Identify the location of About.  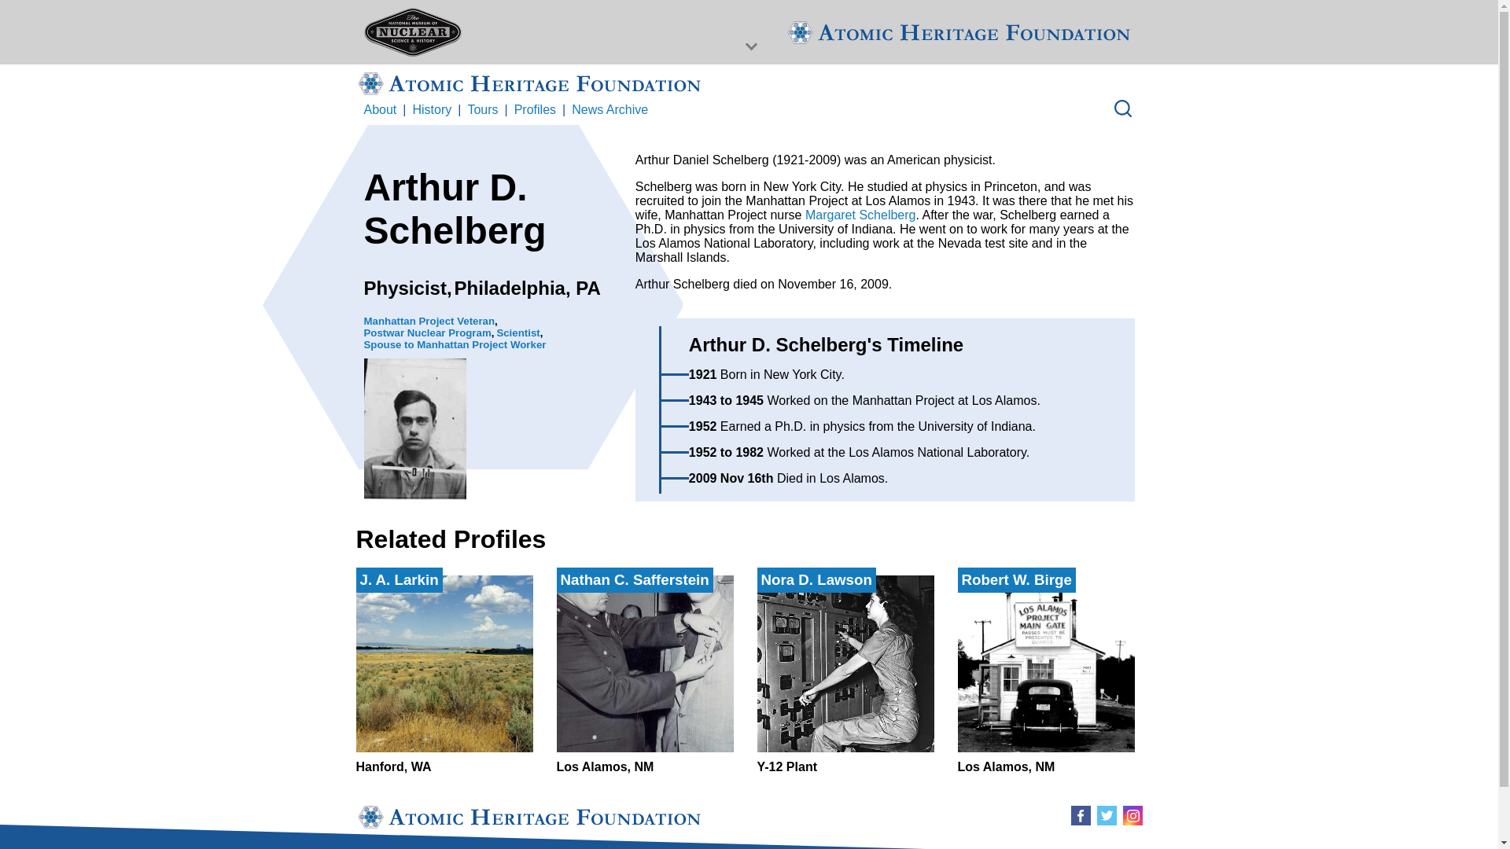
(427, 332).